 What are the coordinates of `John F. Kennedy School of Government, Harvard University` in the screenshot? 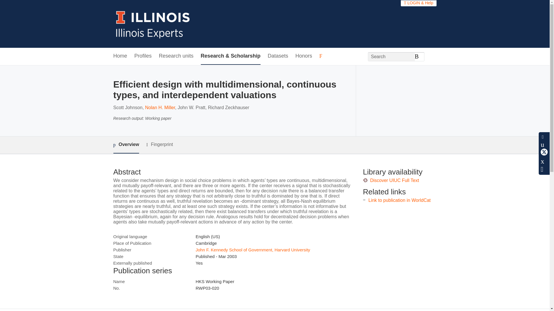 It's located at (253, 249).